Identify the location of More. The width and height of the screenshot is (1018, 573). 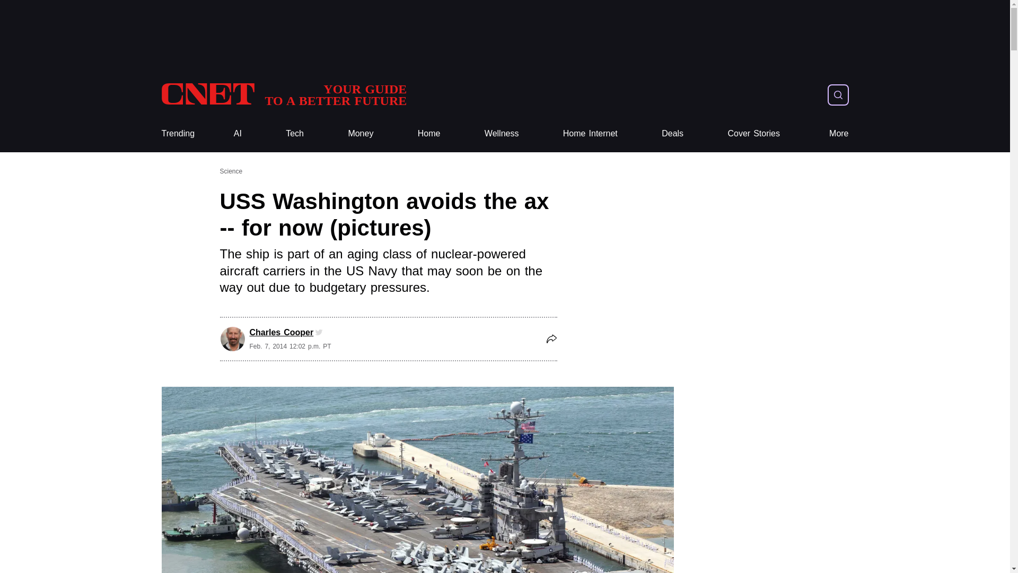
(839, 134).